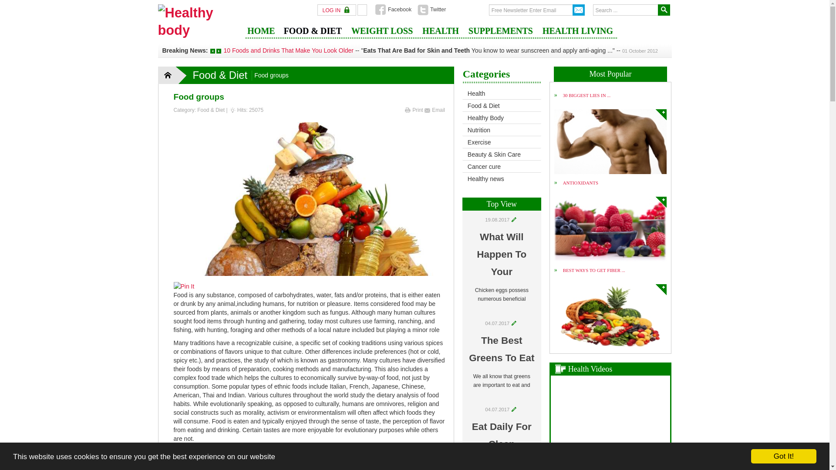 The height and width of the screenshot is (470, 836). What do you see at coordinates (610, 142) in the screenshot?
I see `30 Biggest Lies In Bodybuilding` at bounding box center [610, 142].